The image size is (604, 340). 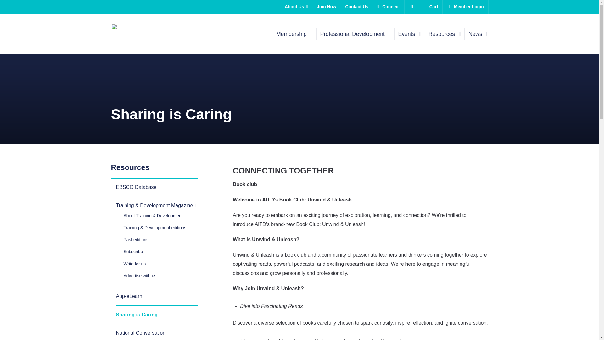 I want to click on Member Login, so click(x=465, y=7).